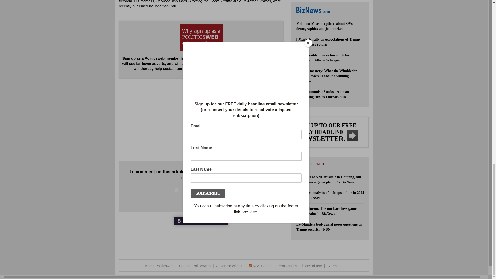 The width and height of the screenshot is (496, 279). Describe the element at coordinates (237, 147) in the screenshot. I see `Fire Professor Chris Malikane immediately! - David Maynier` at that location.